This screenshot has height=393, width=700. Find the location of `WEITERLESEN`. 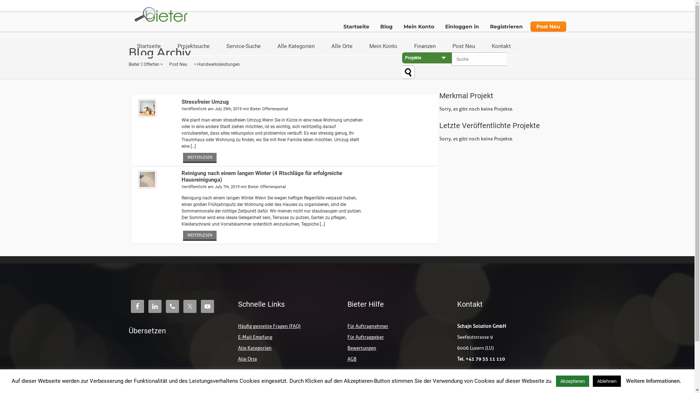

WEITERLESEN is located at coordinates (200, 158).